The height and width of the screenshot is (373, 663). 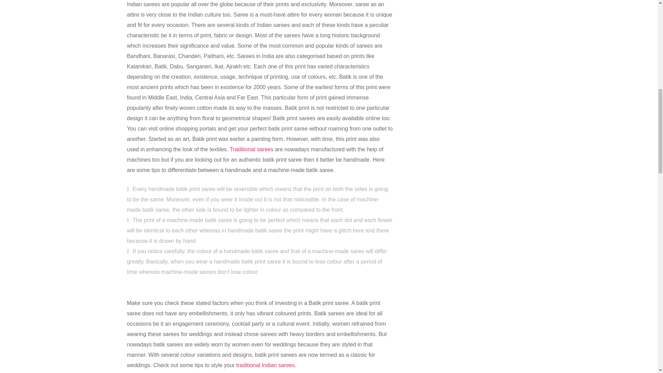 What do you see at coordinates (251, 149) in the screenshot?
I see `Traditional sarees` at bounding box center [251, 149].